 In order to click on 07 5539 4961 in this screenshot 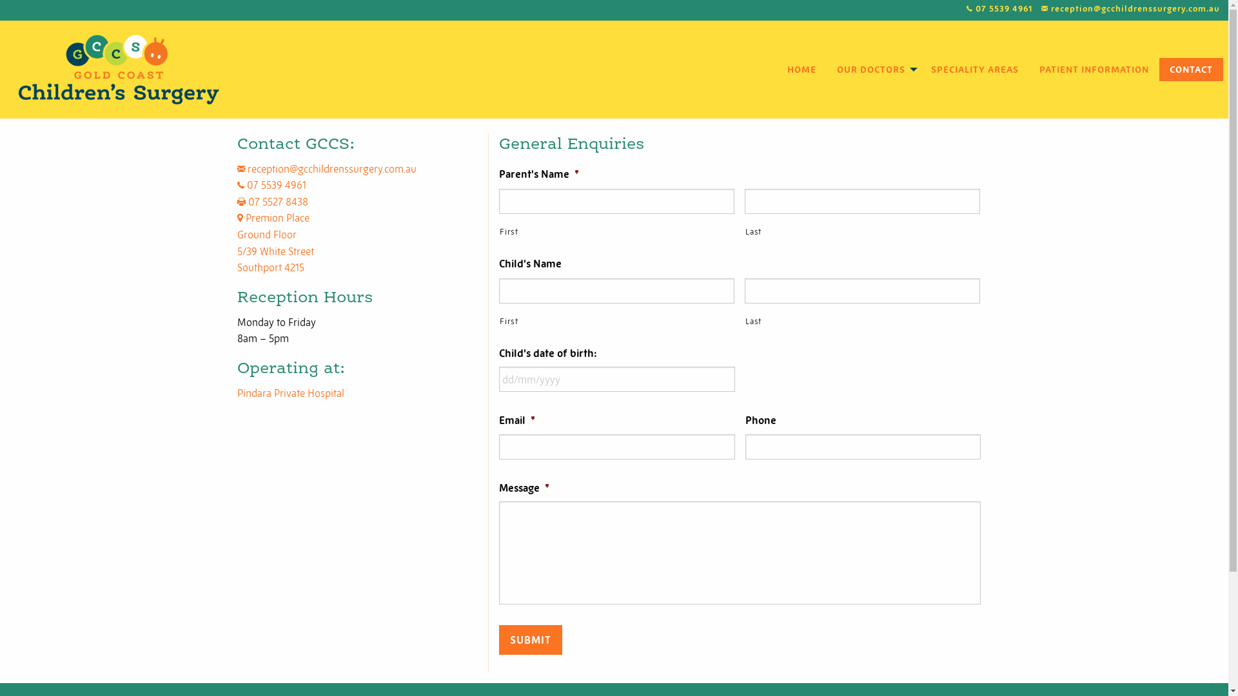, I will do `click(272, 185)`.